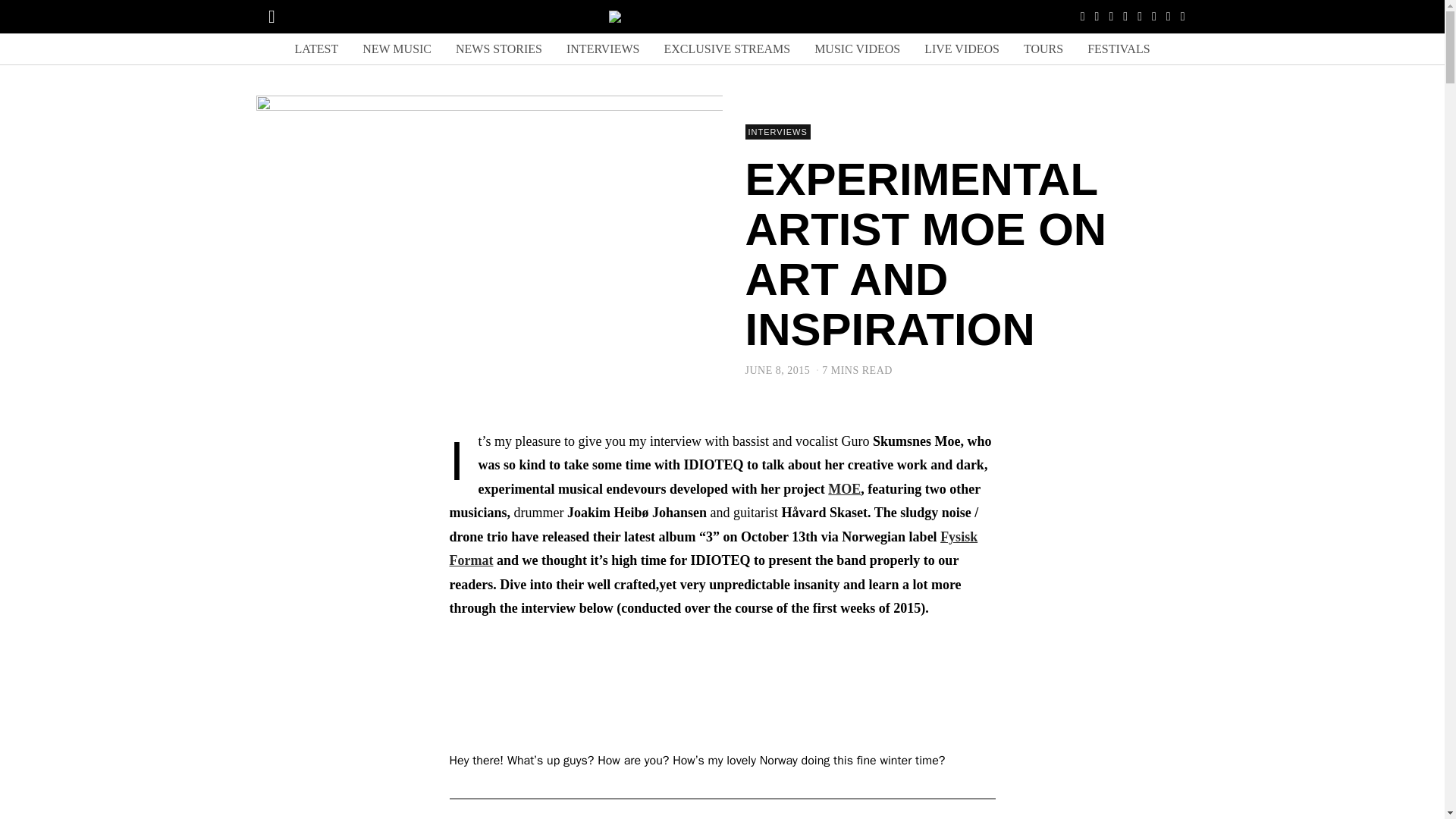 The image size is (1456, 819). I want to click on LIVE VIDEOS, so click(962, 49).